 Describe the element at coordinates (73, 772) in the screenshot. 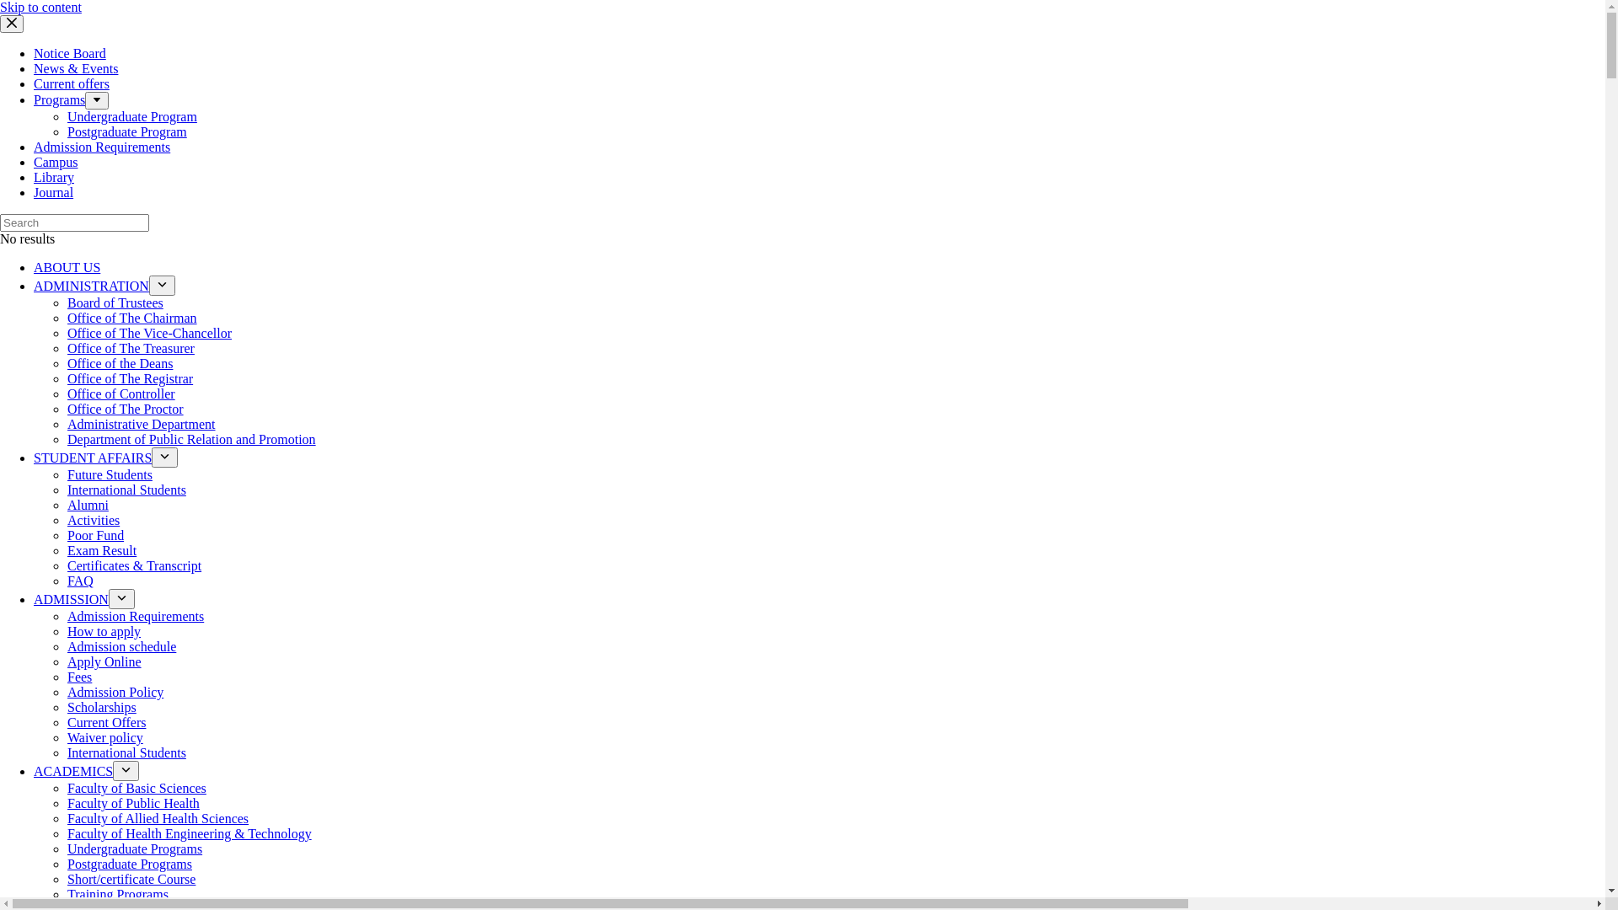

I see `ACADEMICS` at that location.